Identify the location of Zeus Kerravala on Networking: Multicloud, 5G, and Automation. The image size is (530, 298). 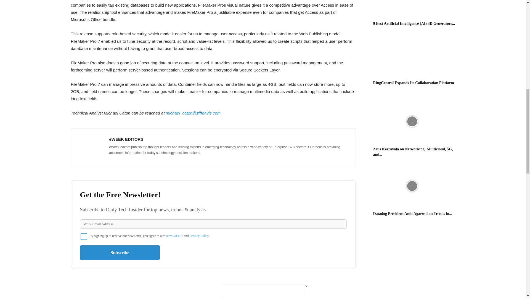
(412, 121).